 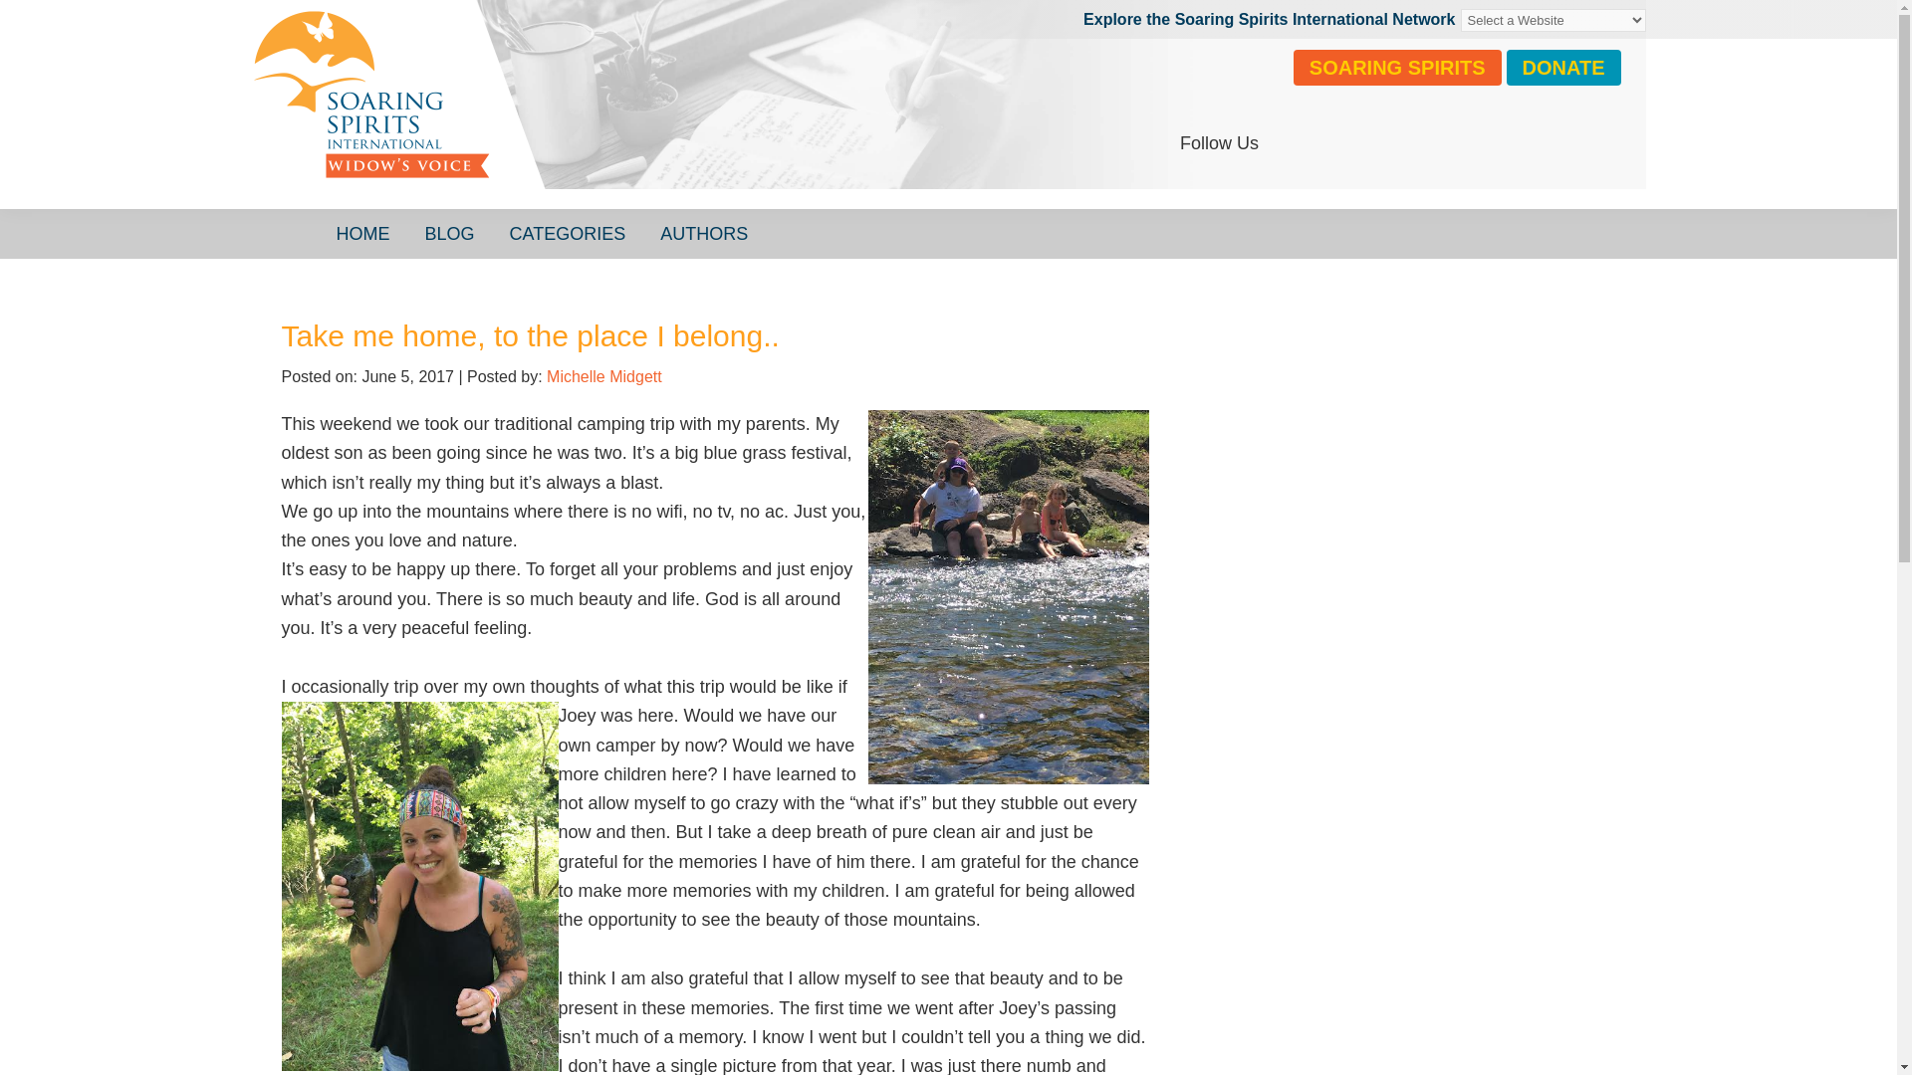 What do you see at coordinates (1289, 143) in the screenshot?
I see `Facebook` at bounding box center [1289, 143].